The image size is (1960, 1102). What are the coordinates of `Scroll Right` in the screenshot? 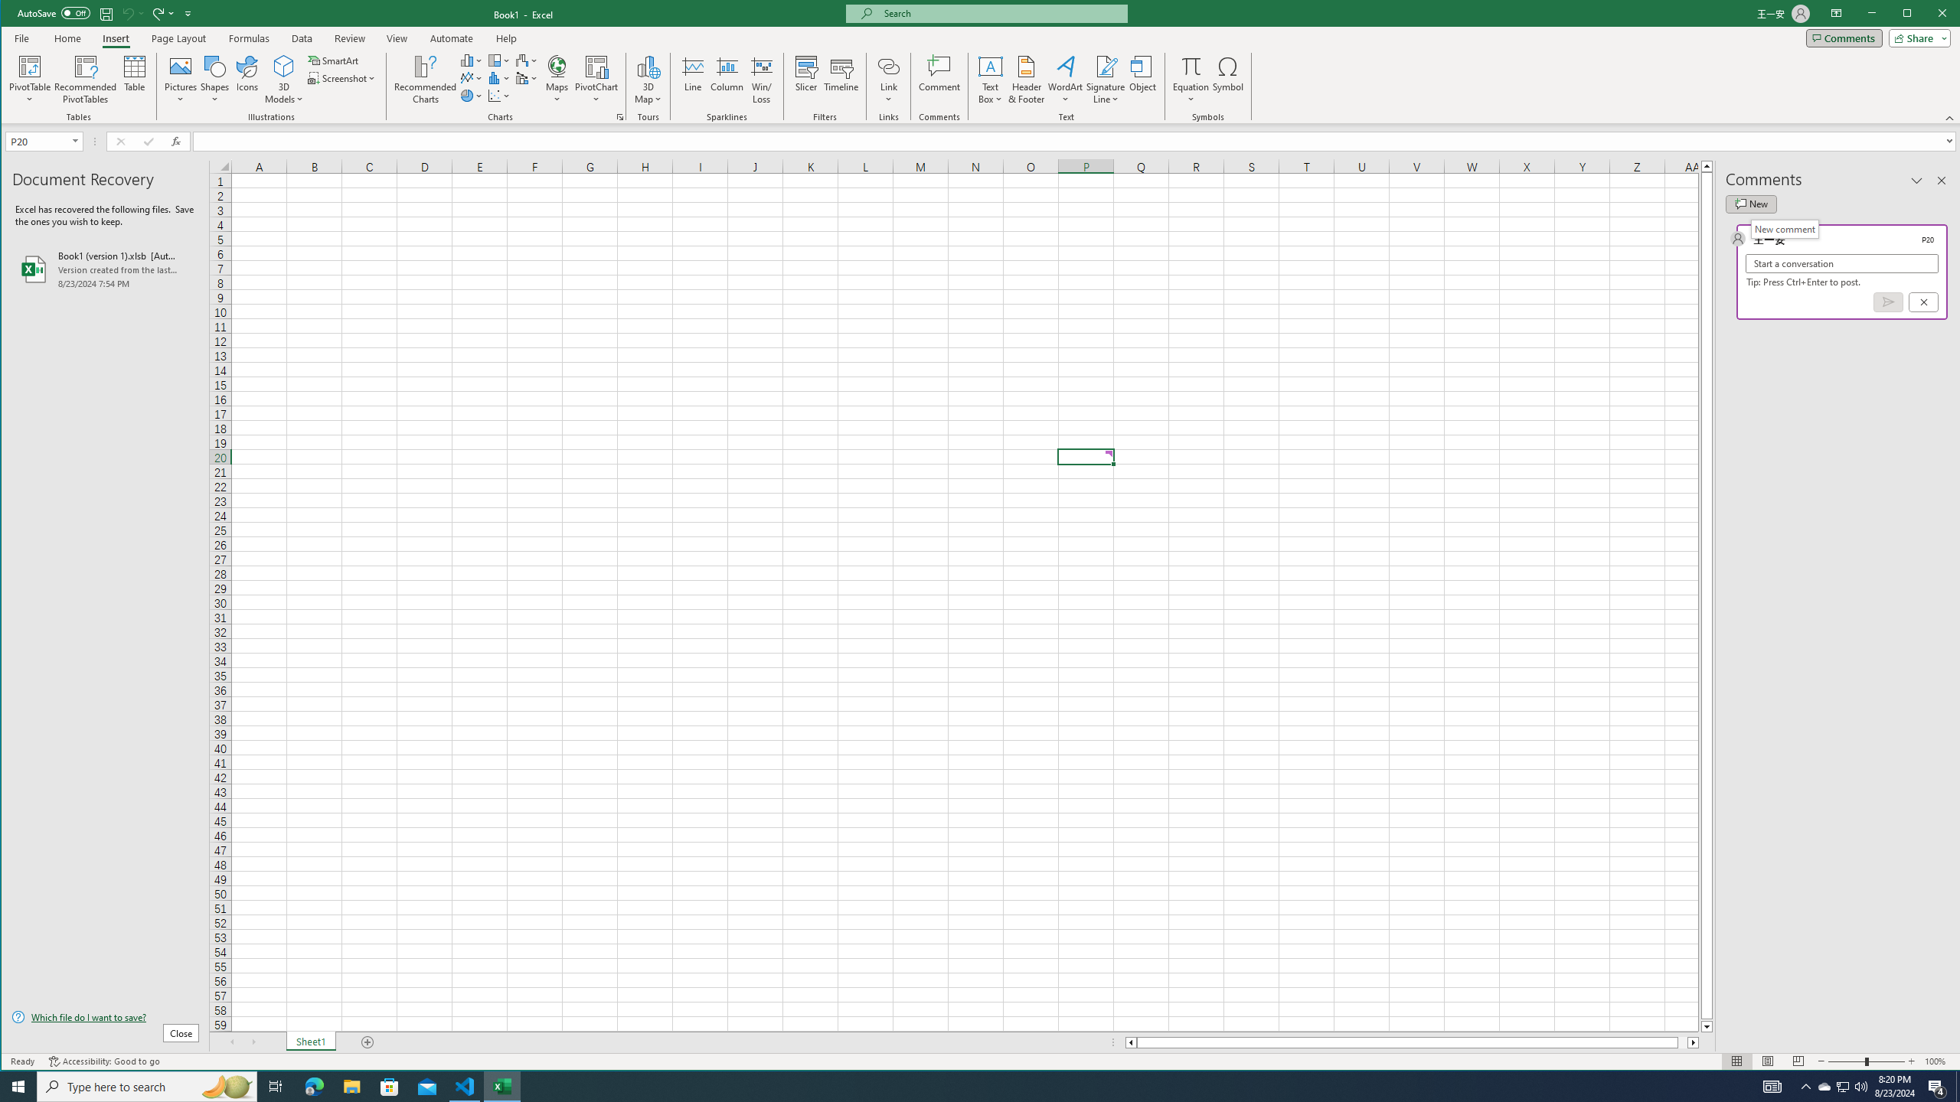 It's located at (253, 1042).